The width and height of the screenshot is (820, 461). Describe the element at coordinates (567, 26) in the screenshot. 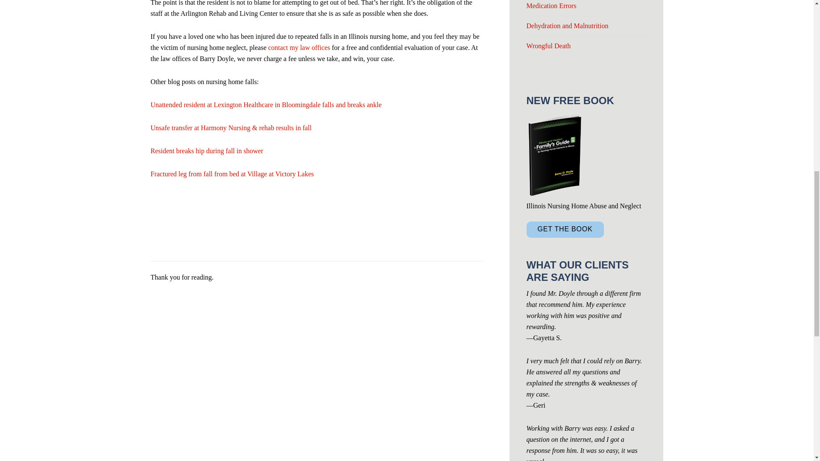

I see `Dehydration and Malnutrition` at that location.